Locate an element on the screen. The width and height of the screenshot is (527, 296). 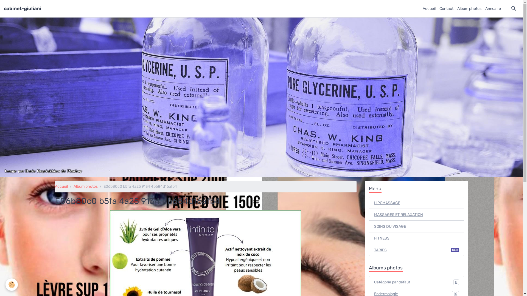
Accueil is located at coordinates (429, 9).